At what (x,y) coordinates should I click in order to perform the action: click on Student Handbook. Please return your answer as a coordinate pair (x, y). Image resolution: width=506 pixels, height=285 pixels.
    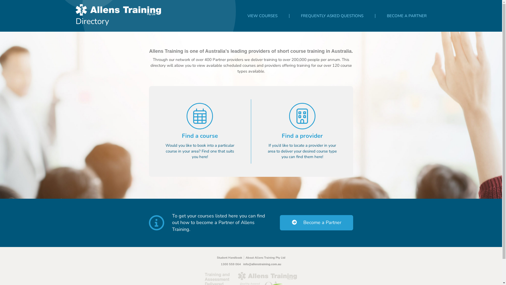
    Looking at the image, I should click on (231, 258).